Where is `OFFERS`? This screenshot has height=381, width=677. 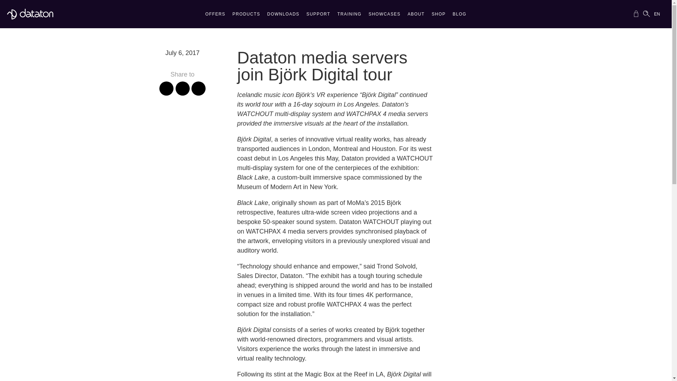 OFFERS is located at coordinates (215, 16).